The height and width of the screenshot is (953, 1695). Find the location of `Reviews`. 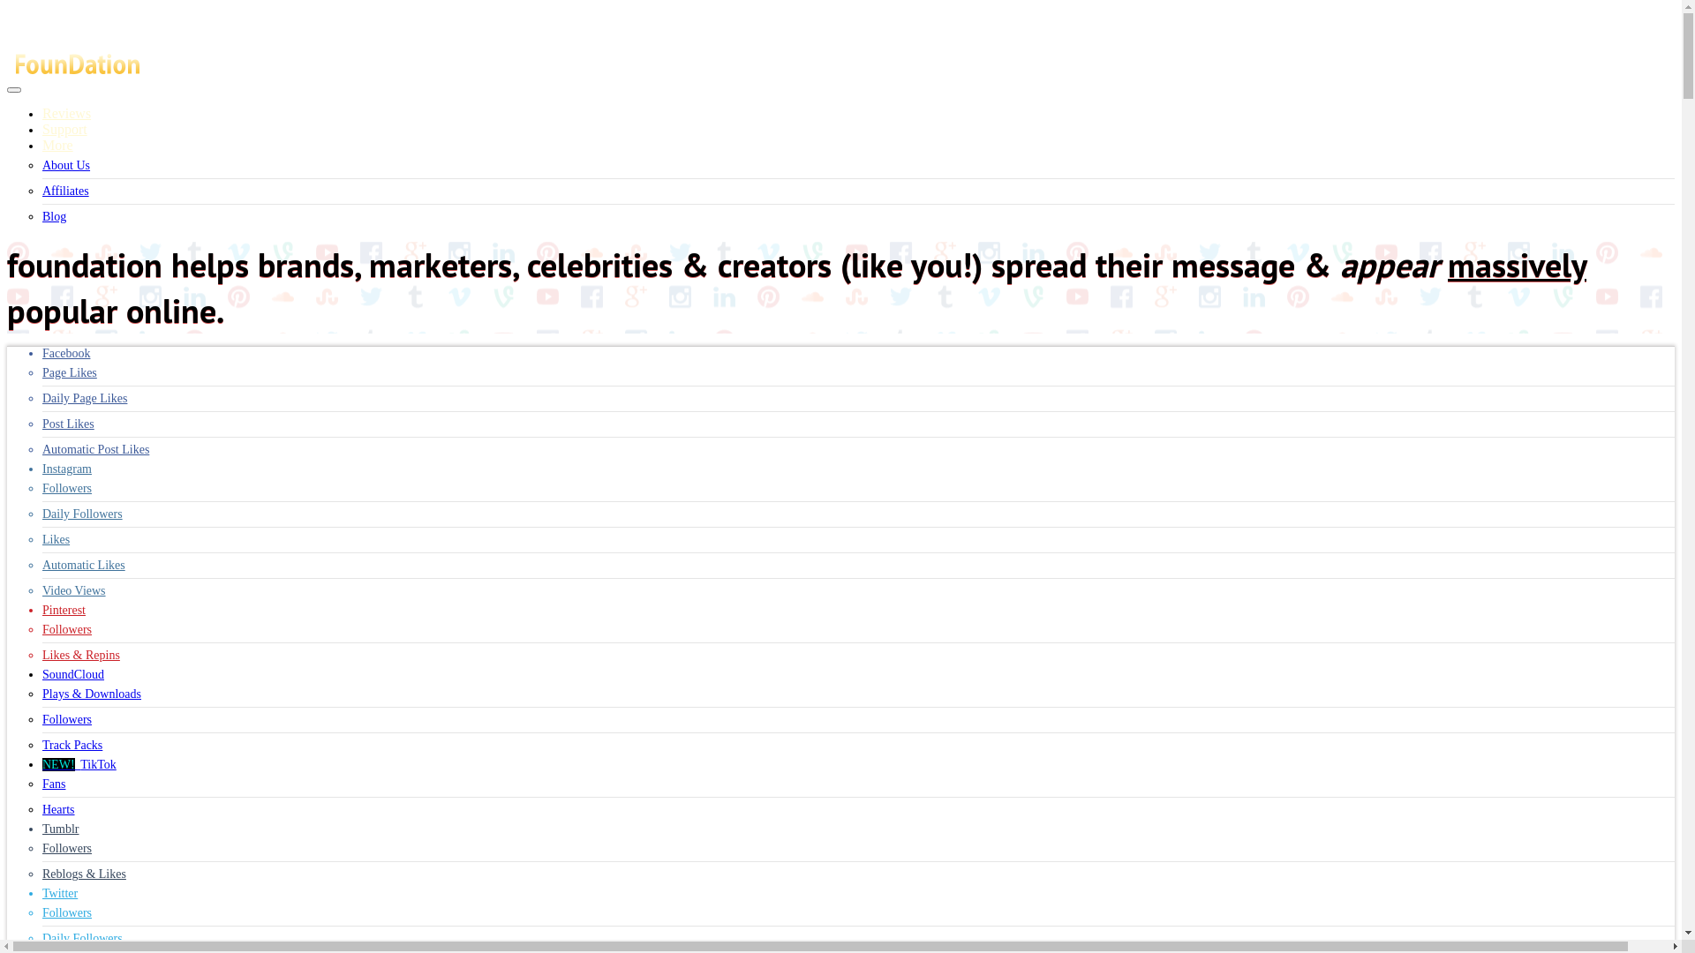

Reviews is located at coordinates (67, 113).